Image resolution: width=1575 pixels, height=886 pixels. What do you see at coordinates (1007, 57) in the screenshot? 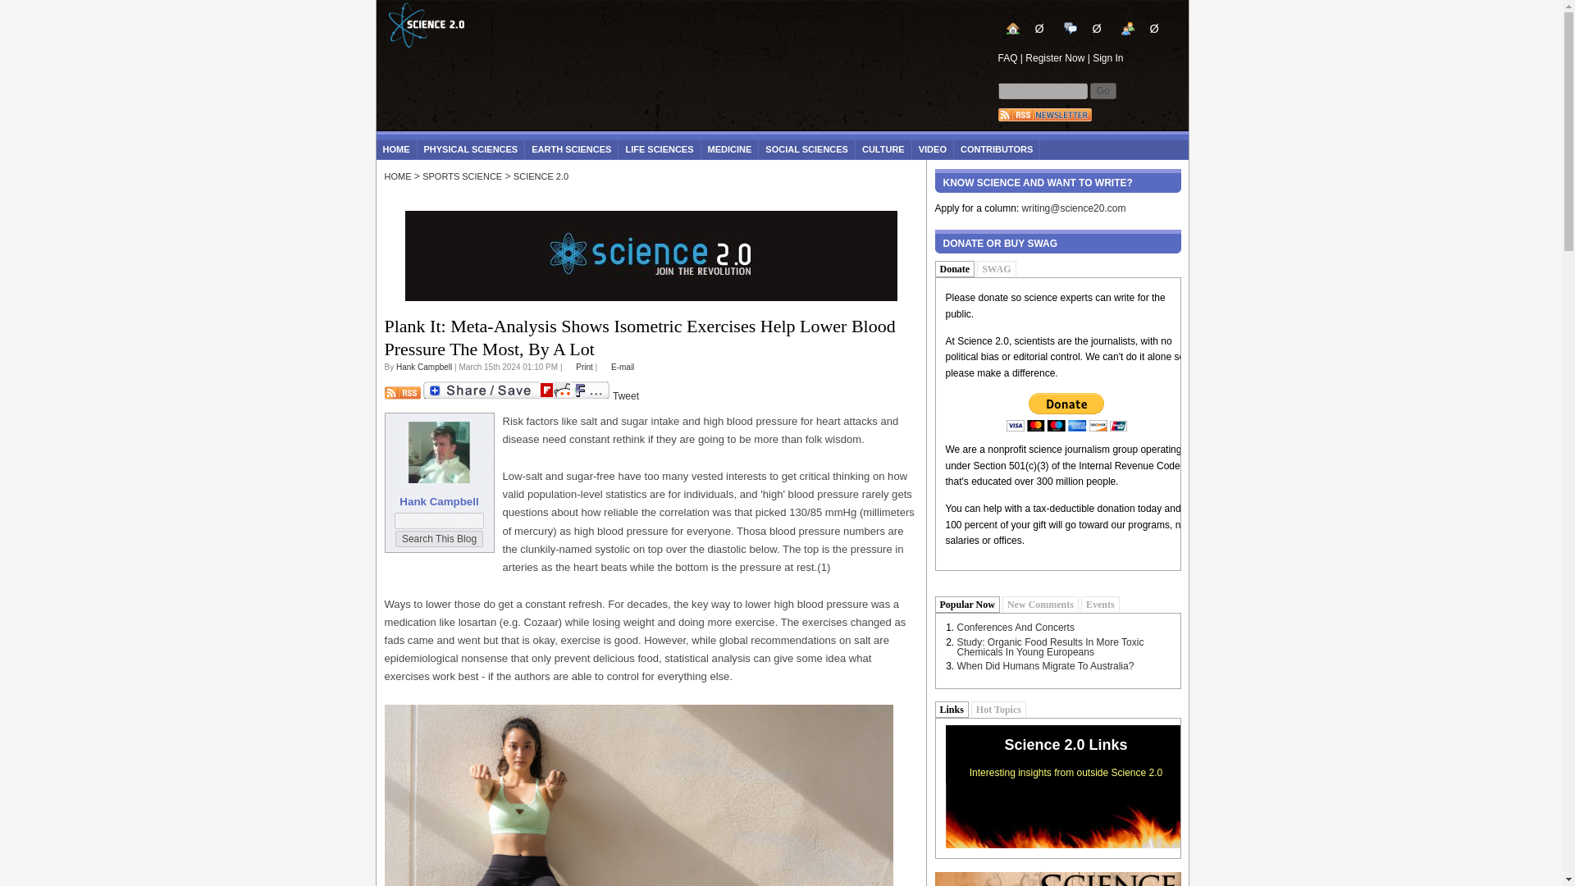
I see `FAQ` at bounding box center [1007, 57].